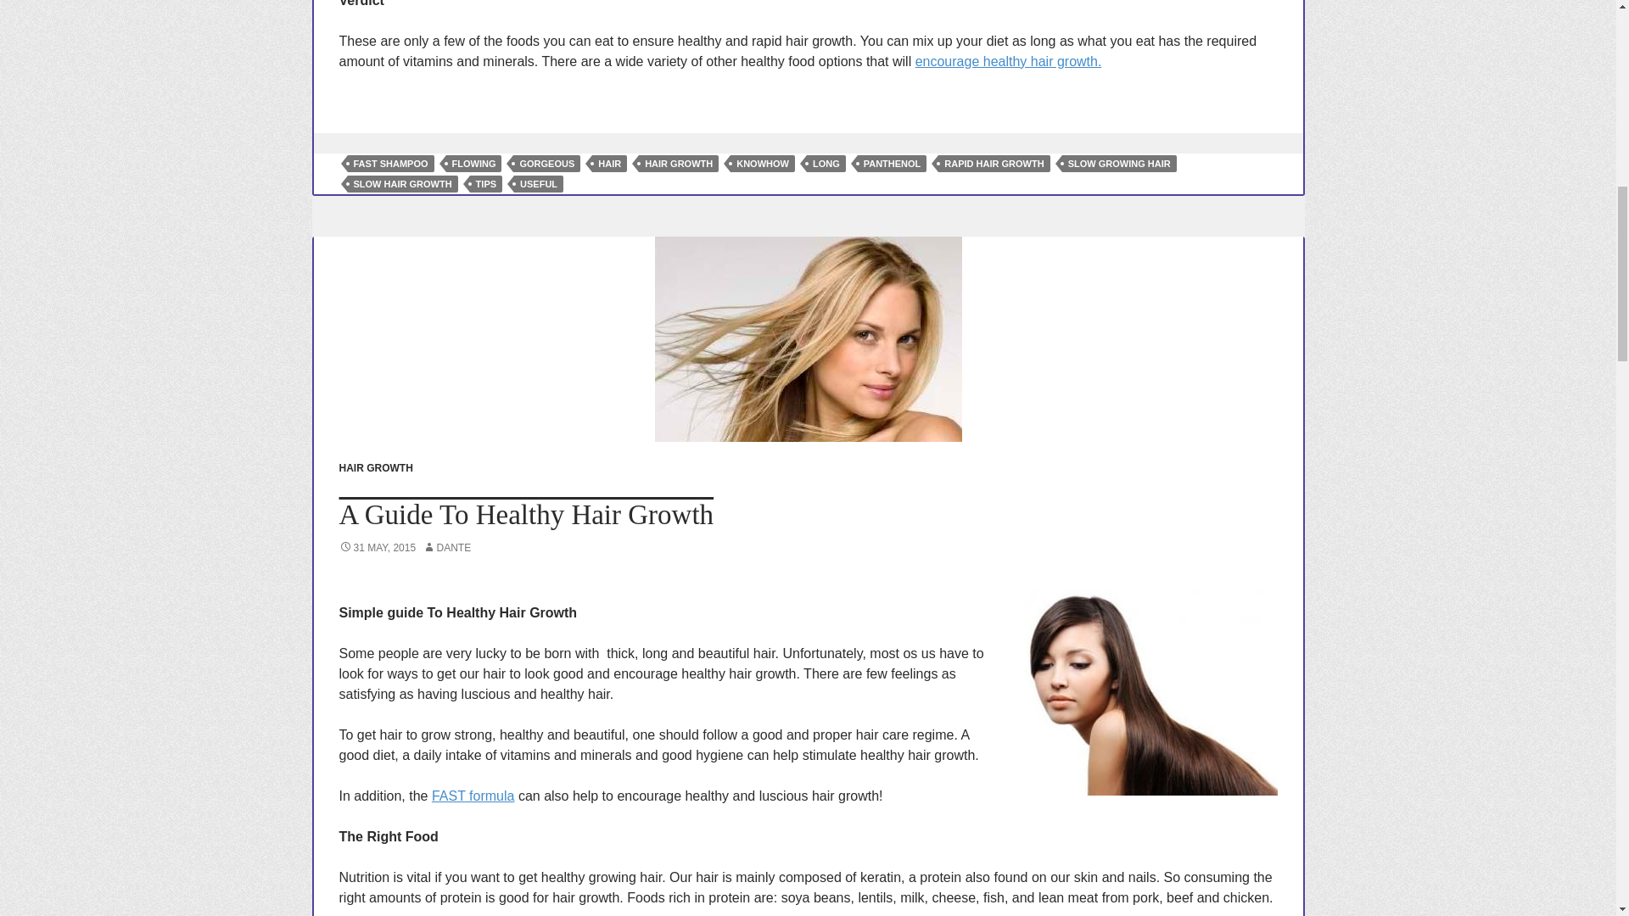 This screenshot has height=916, width=1629. Describe the element at coordinates (826, 163) in the screenshot. I see `LONG` at that location.